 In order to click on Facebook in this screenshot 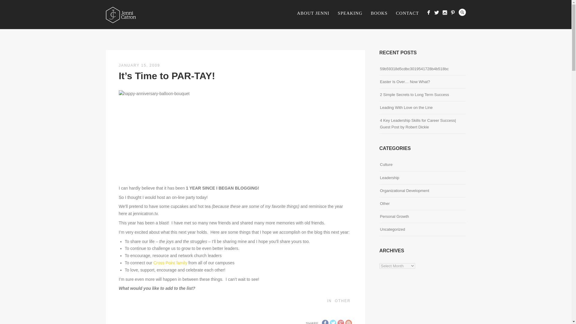, I will do `click(325, 322)`.